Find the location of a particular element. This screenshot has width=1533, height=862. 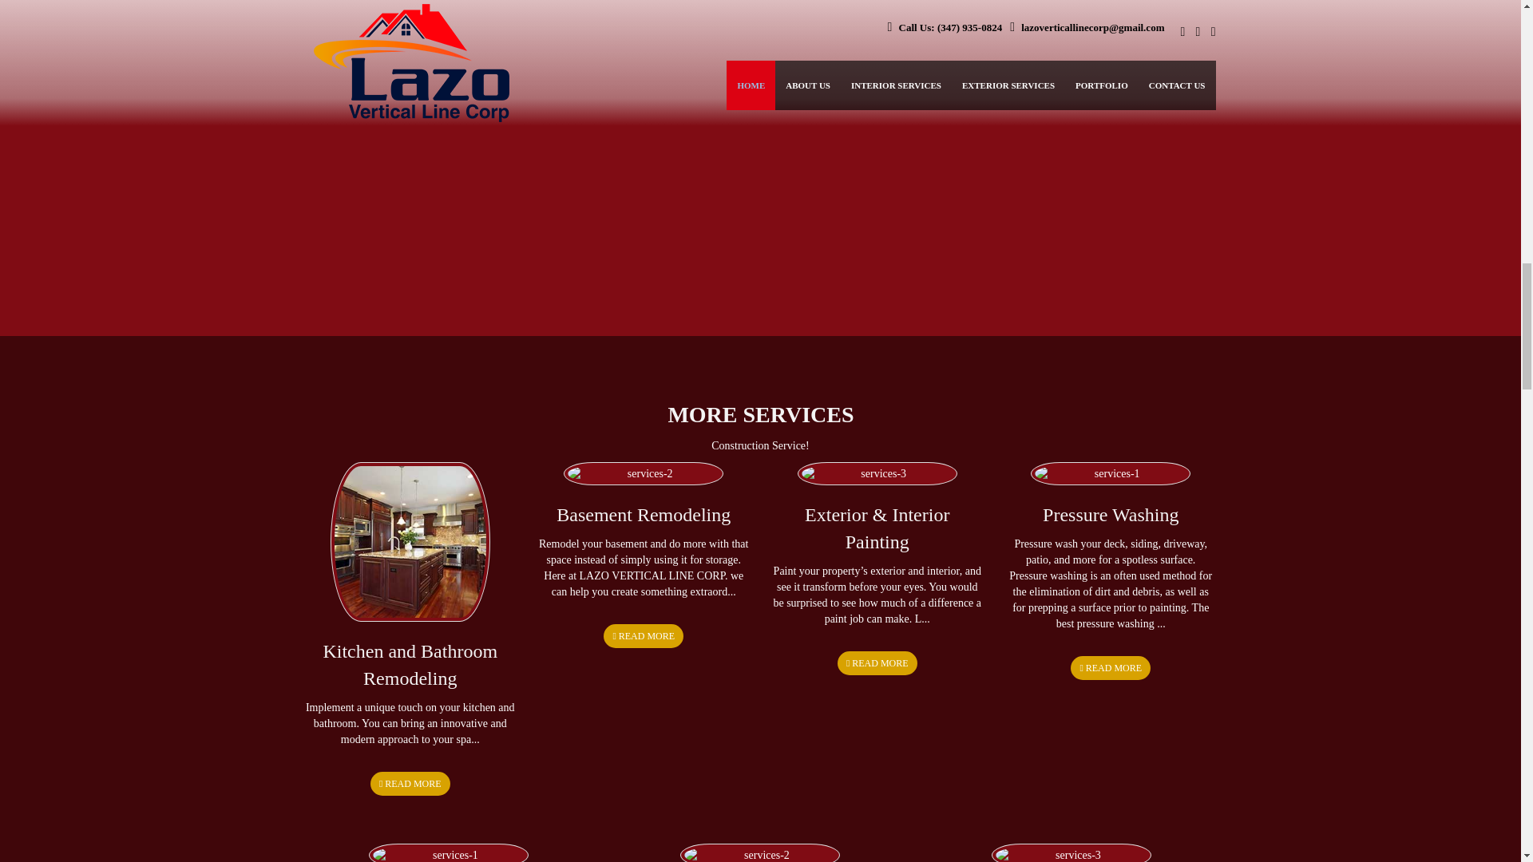

Basement Remodeling is located at coordinates (644, 514).